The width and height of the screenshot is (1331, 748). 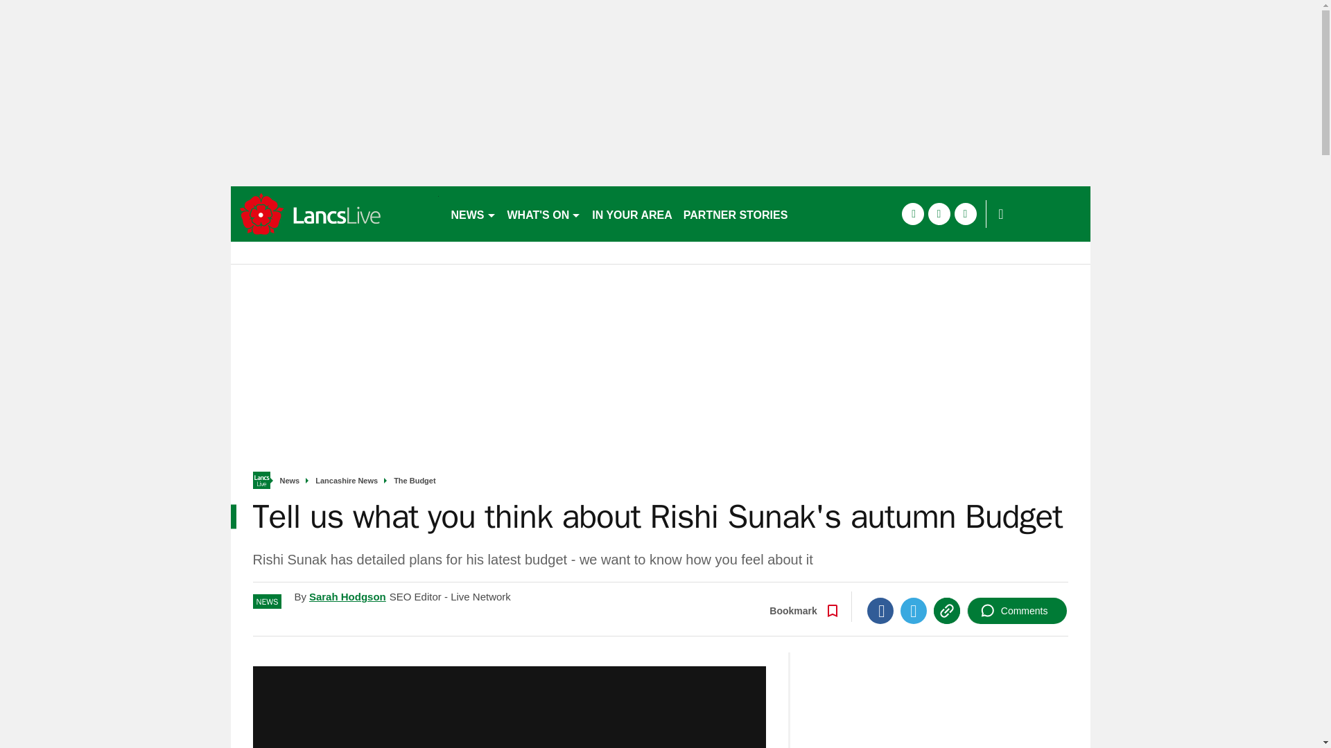 What do you see at coordinates (914, 610) in the screenshot?
I see `Twitter` at bounding box center [914, 610].